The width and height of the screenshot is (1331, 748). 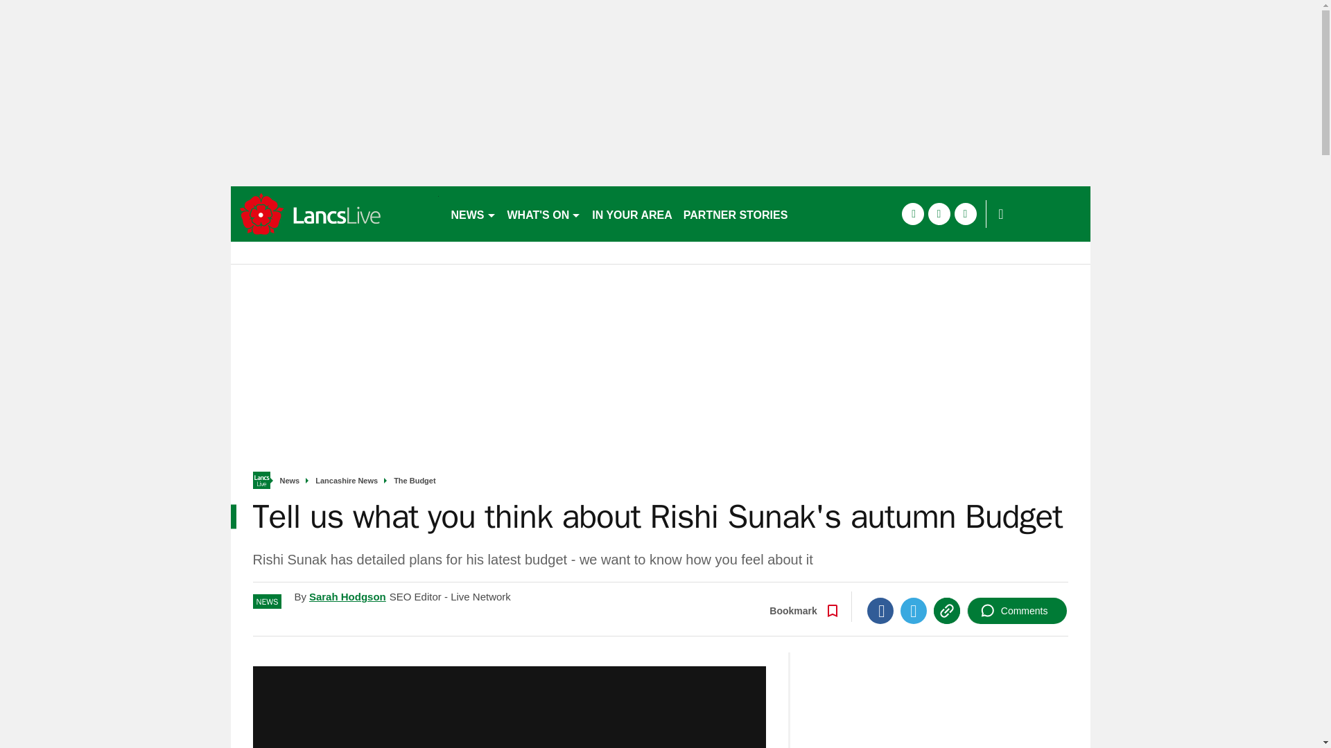 What do you see at coordinates (914, 610) in the screenshot?
I see `Twitter` at bounding box center [914, 610].